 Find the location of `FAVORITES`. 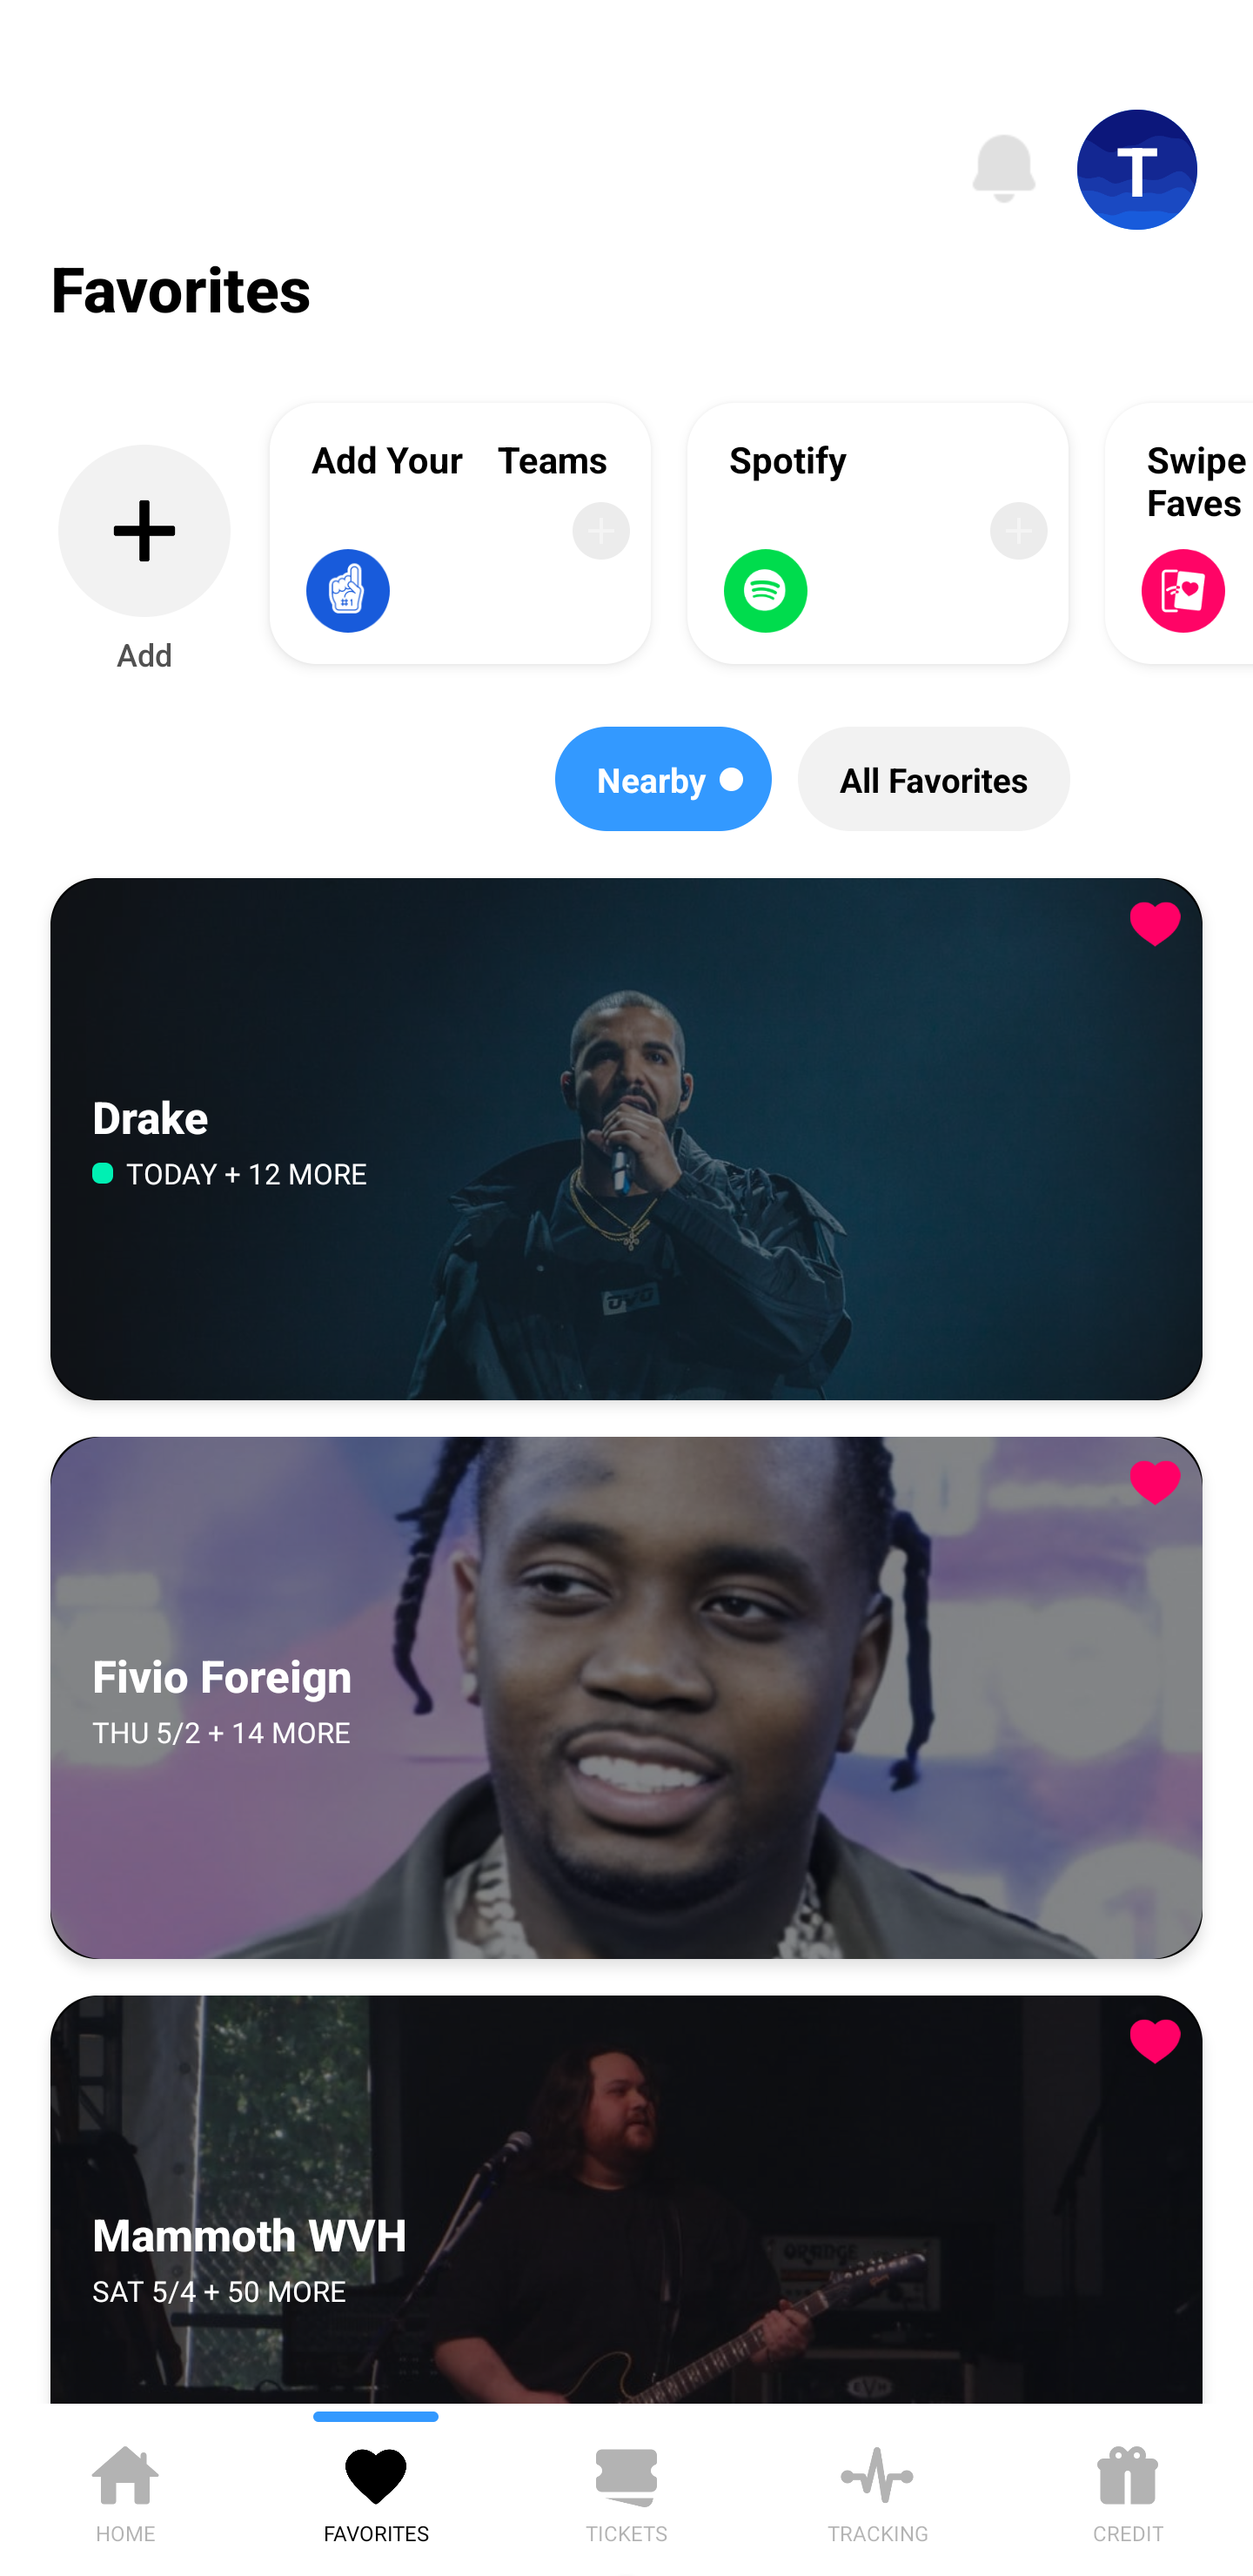

FAVORITES is located at coordinates (376, 2489).